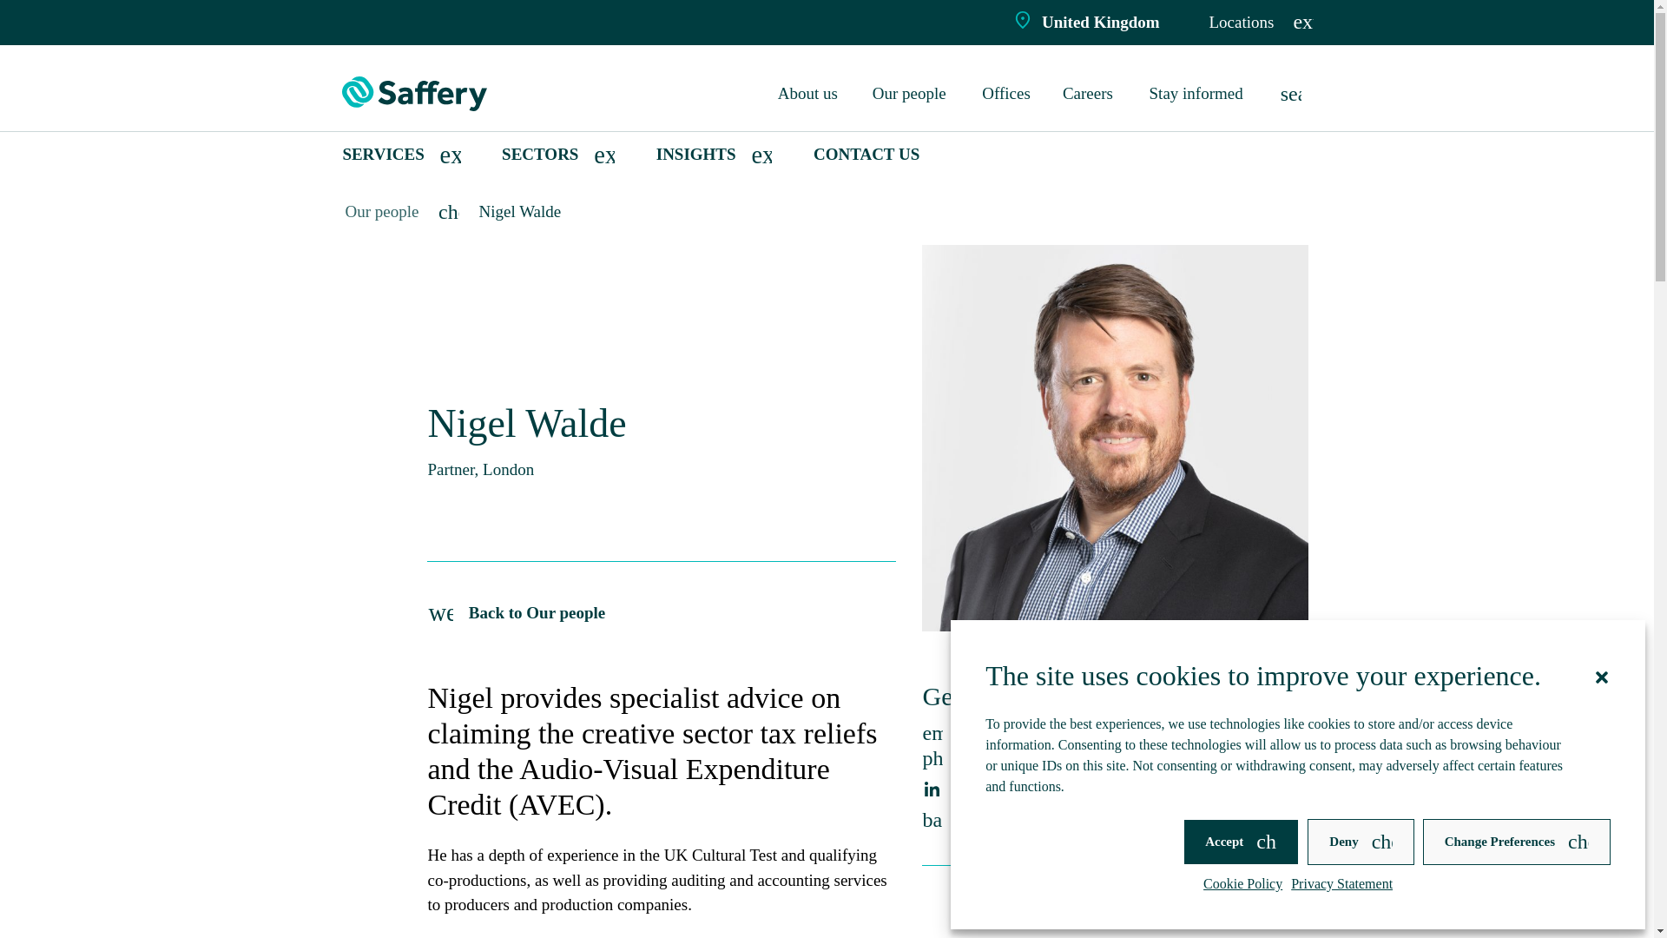  I want to click on About us, so click(809, 94).